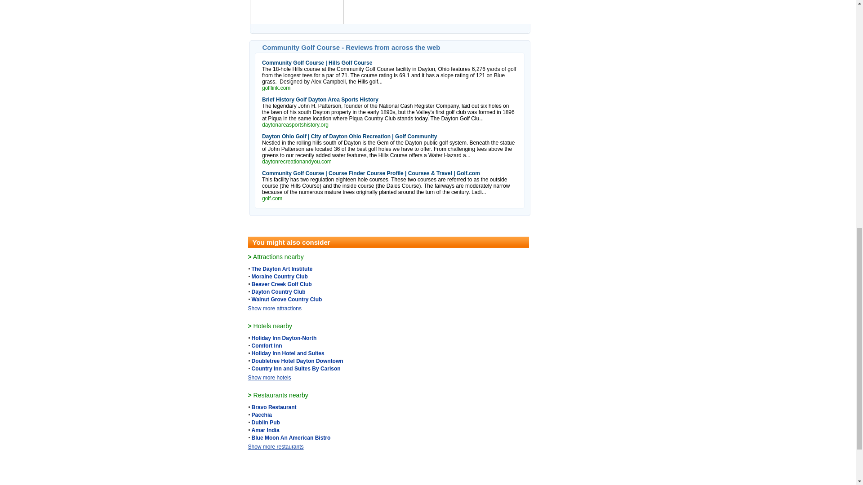 The width and height of the screenshot is (863, 485). I want to click on Dayton Country Club, so click(279, 291).